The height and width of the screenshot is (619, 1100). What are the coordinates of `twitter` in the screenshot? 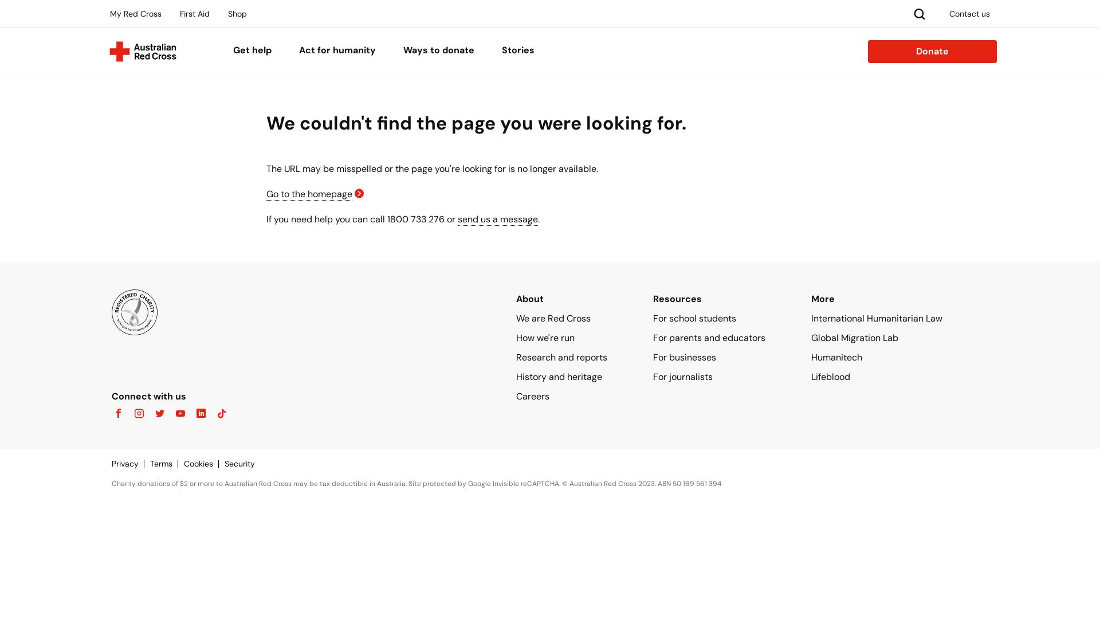 It's located at (156, 414).